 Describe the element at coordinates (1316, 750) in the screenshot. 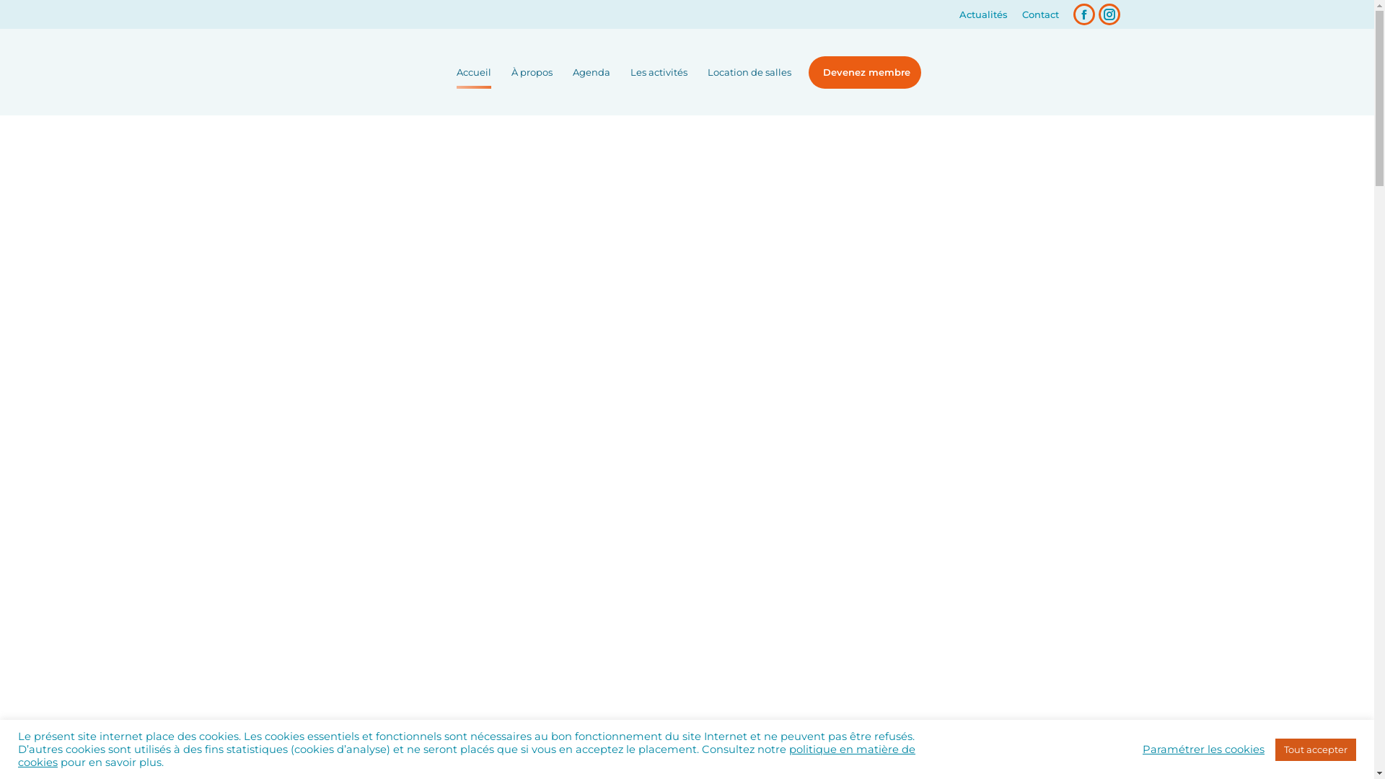

I see `Tout accepter` at that location.